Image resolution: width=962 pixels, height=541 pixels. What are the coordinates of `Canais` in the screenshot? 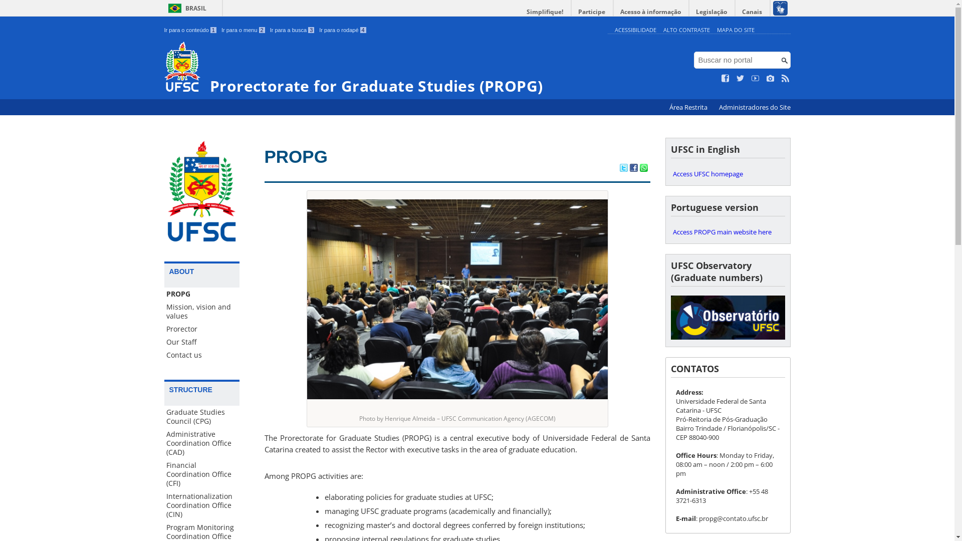 It's located at (753, 12).